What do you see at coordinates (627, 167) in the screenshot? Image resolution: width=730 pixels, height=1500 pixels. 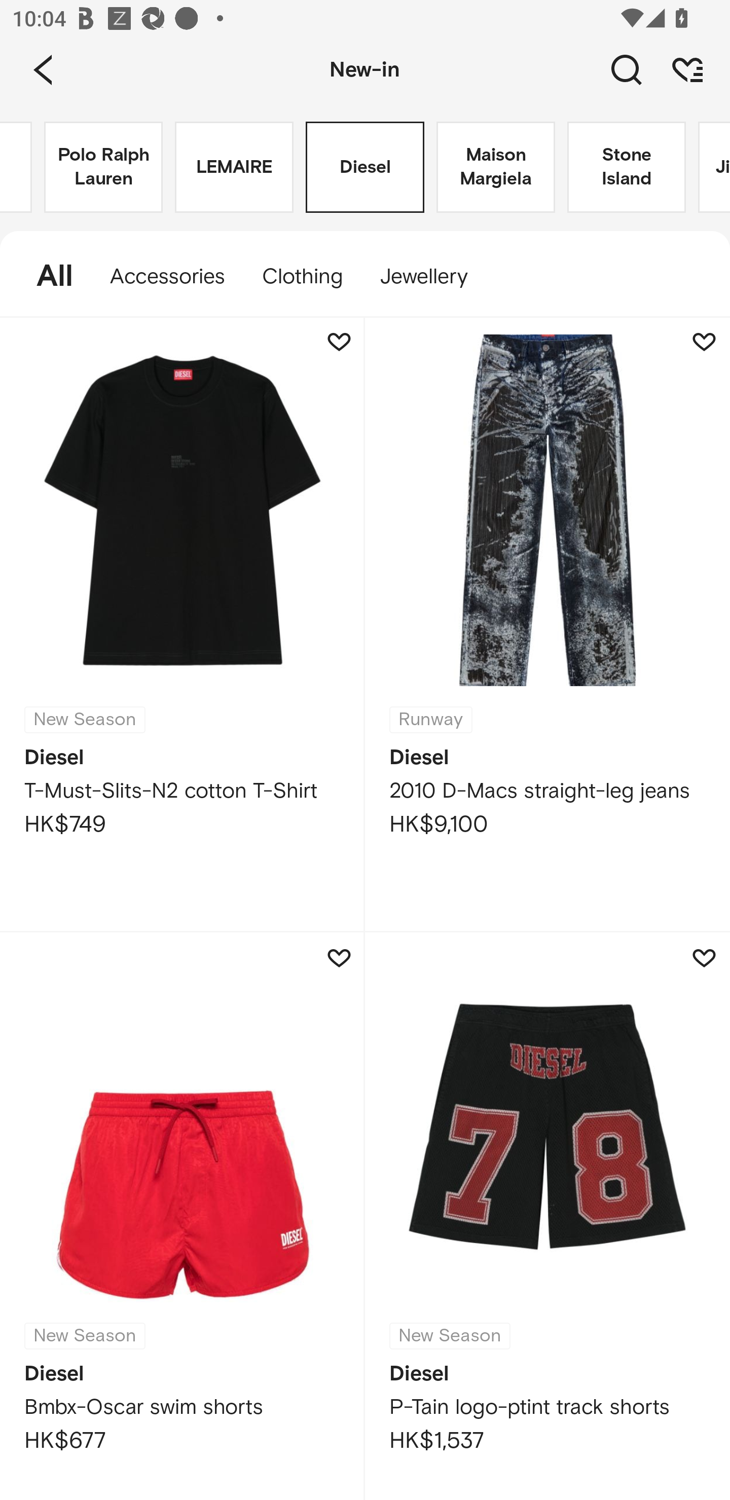 I see `Stone Island` at bounding box center [627, 167].